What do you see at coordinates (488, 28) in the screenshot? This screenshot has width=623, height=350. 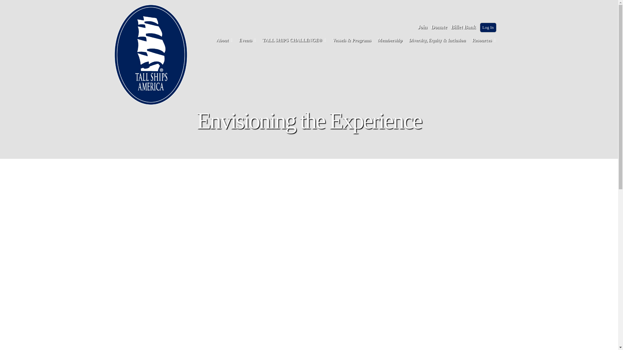 I see `Log In` at bounding box center [488, 28].